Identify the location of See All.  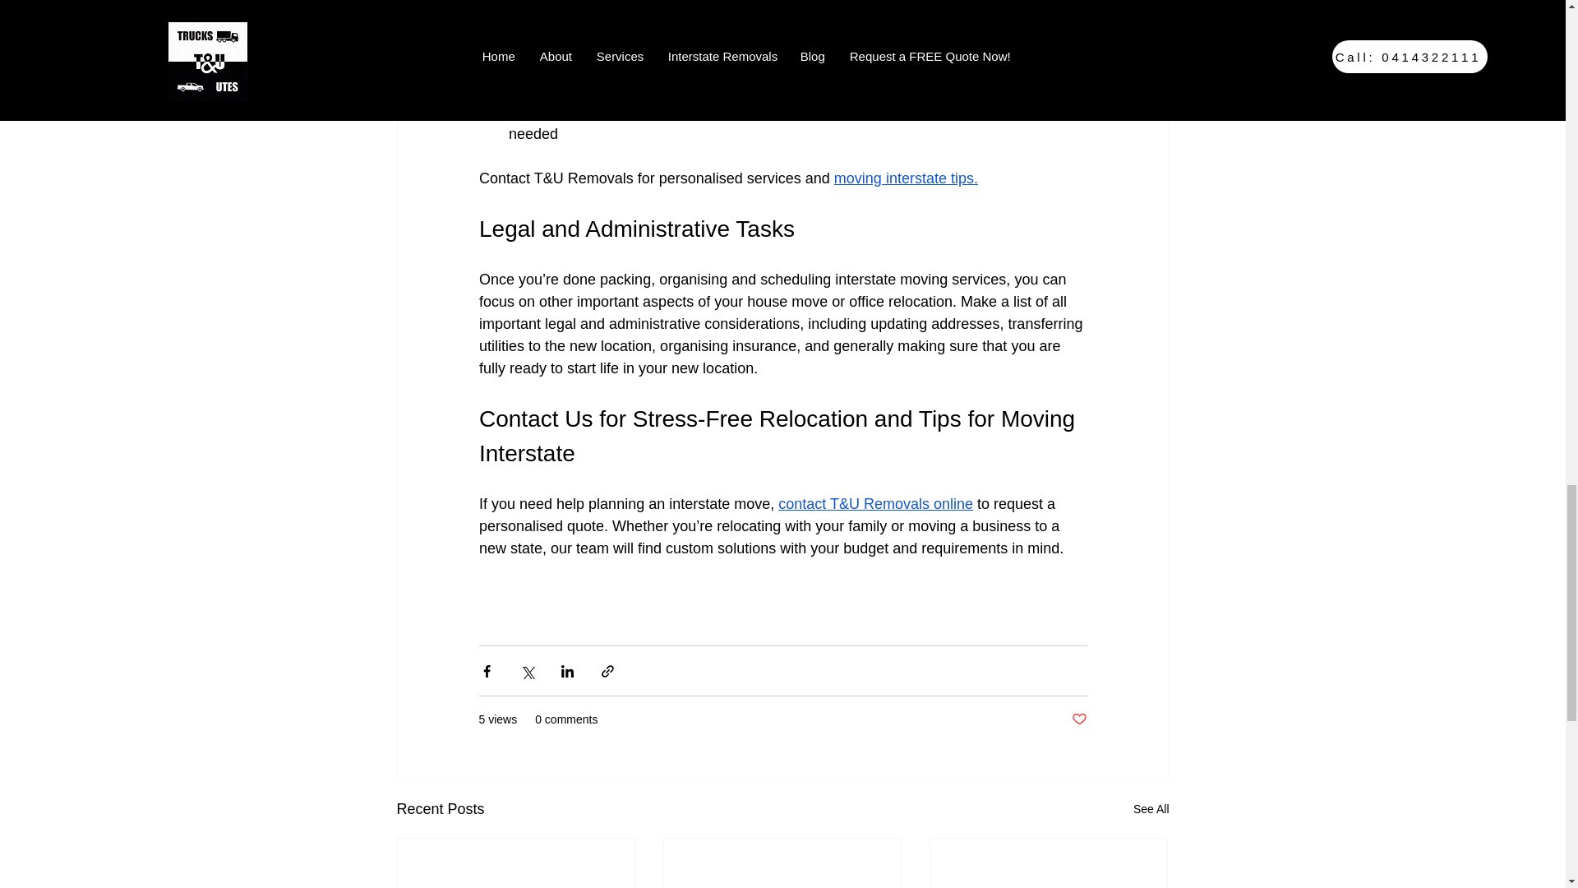
(1151, 809).